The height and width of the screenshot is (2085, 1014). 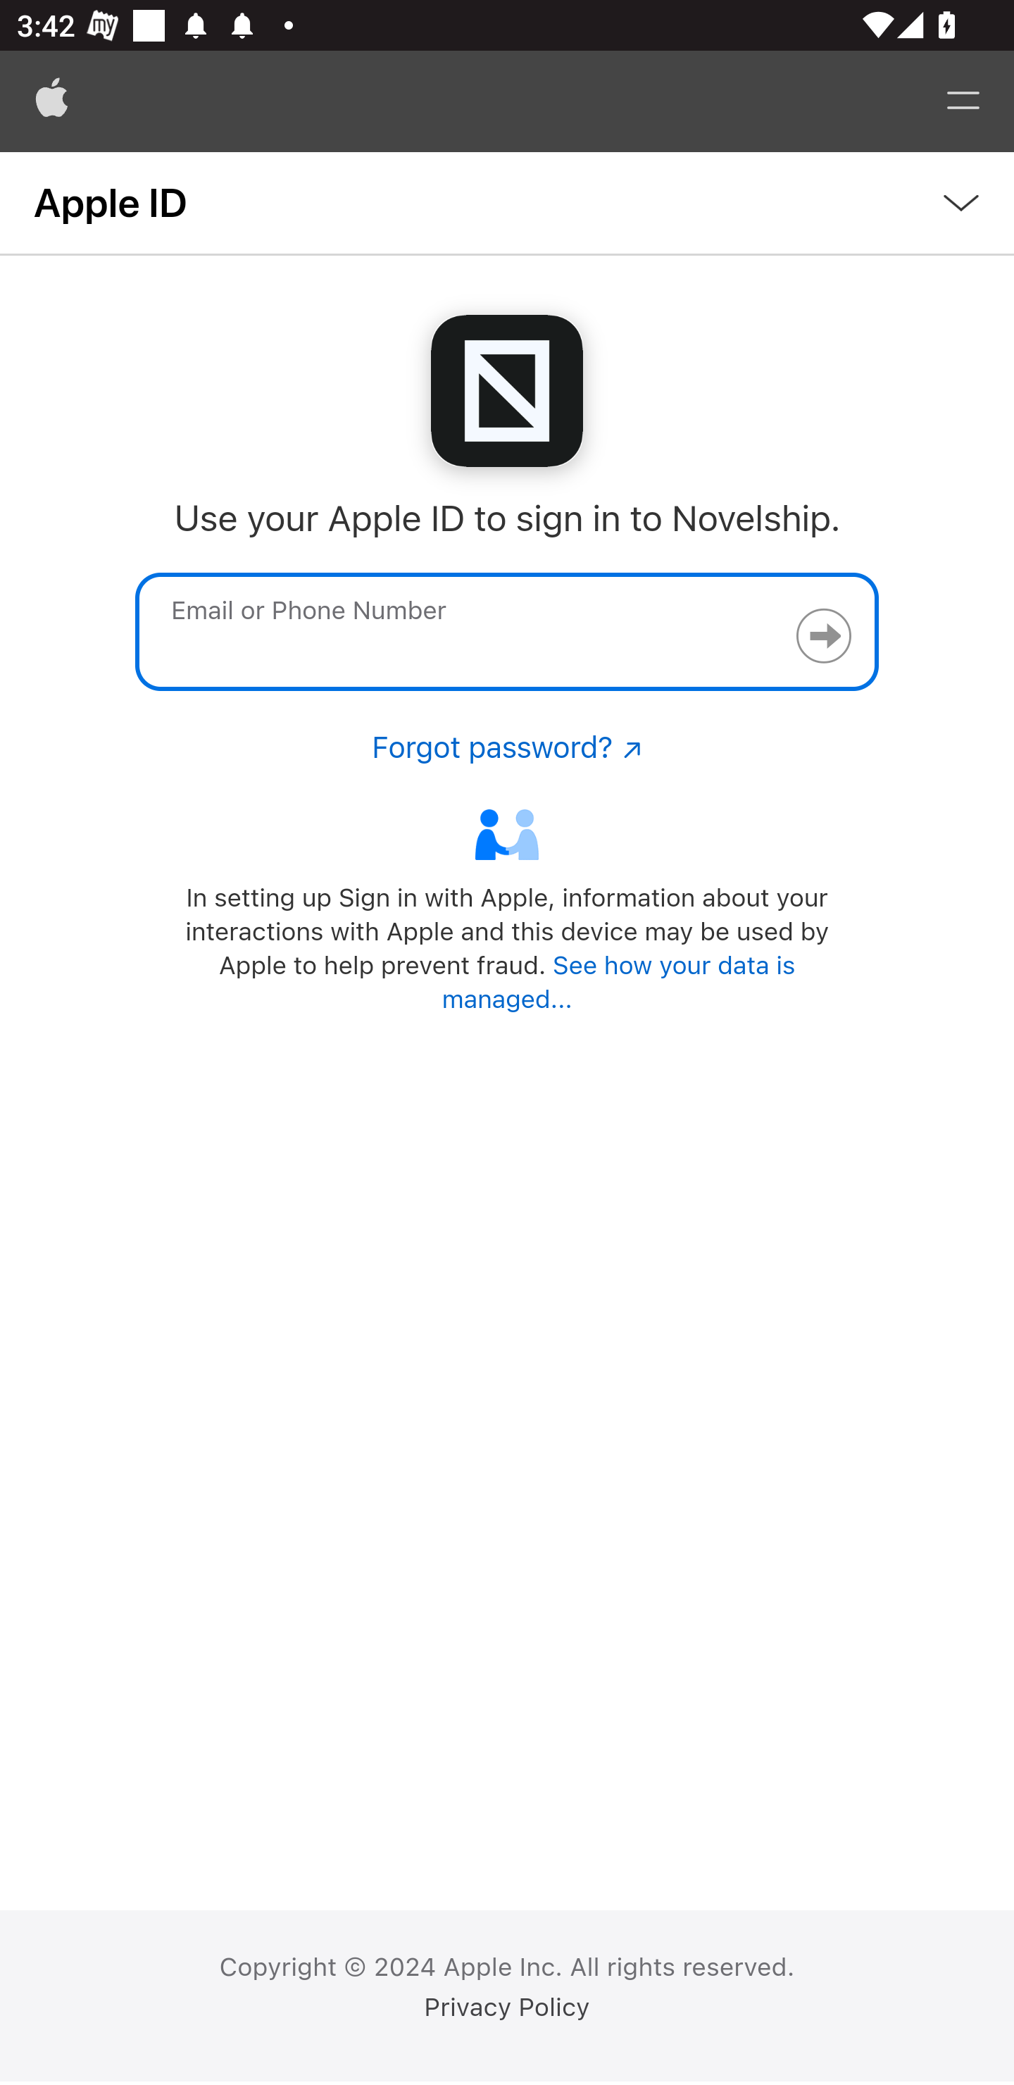 What do you see at coordinates (822, 635) in the screenshot?
I see `Continue` at bounding box center [822, 635].